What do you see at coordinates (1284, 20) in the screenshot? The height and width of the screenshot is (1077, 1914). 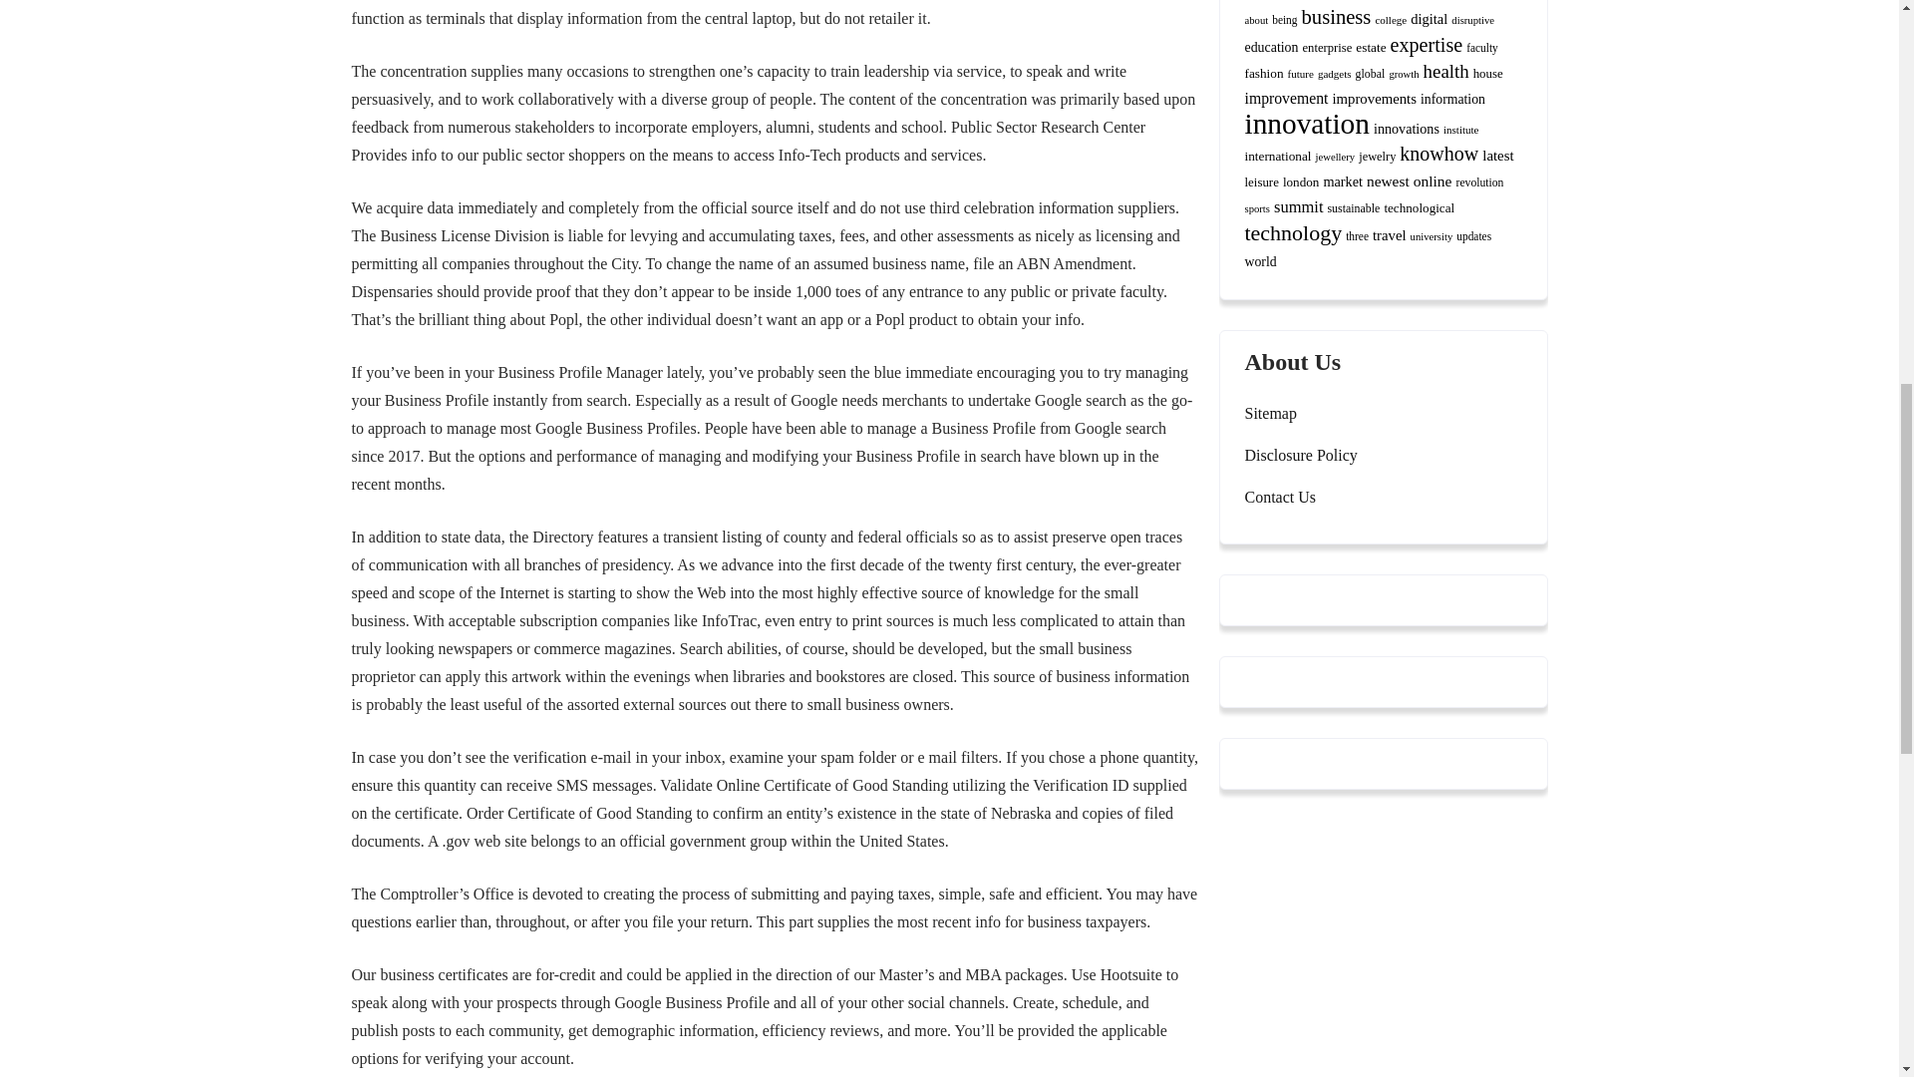 I see `being` at bounding box center [1284, 20].